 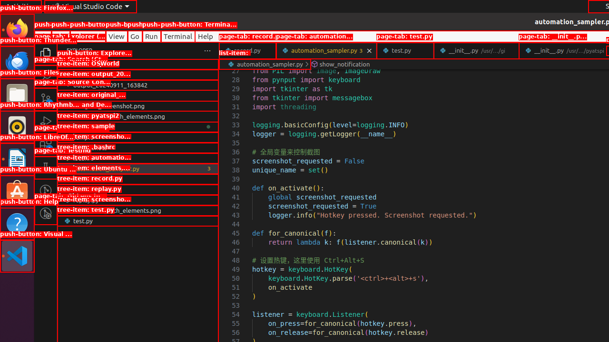 What do you see at coordinates (138, 75) in the screenshot?
I see `OSWorld` at bounding box center [138, 75].